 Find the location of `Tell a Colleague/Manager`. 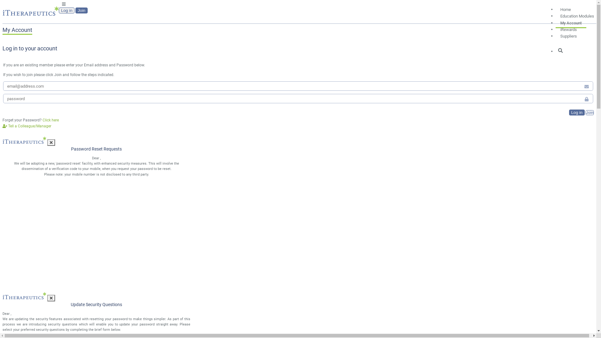

Tell a Colleague/Manager is located at coordinates (27, 126).